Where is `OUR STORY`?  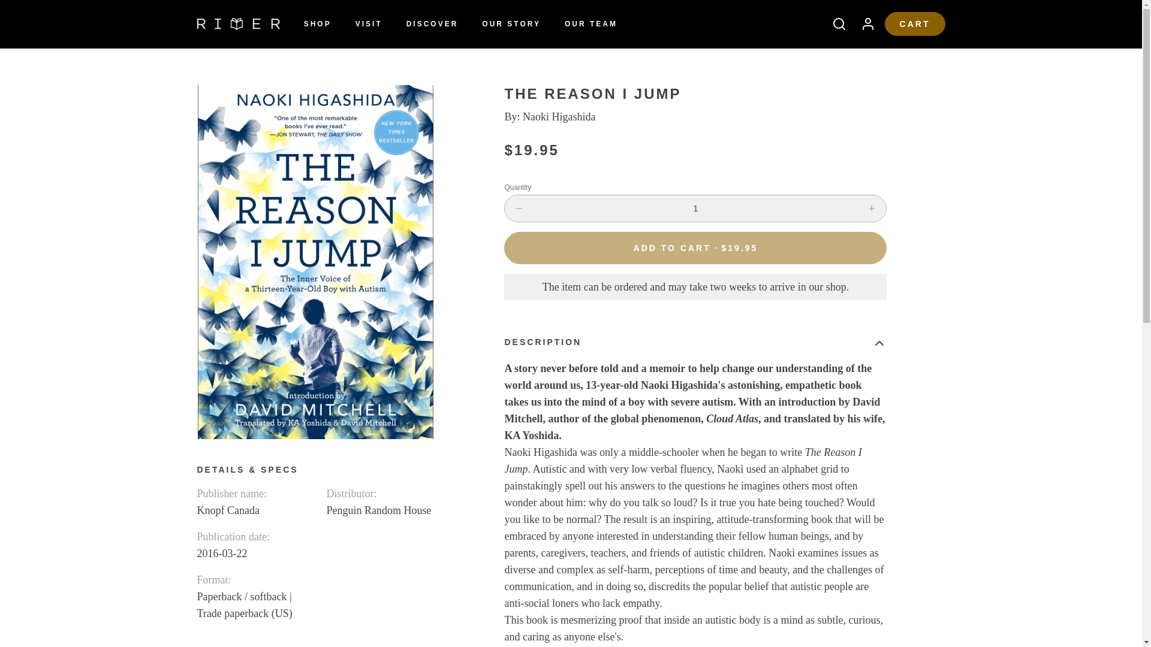
OUR STORY is located at coordinates (511, 24).